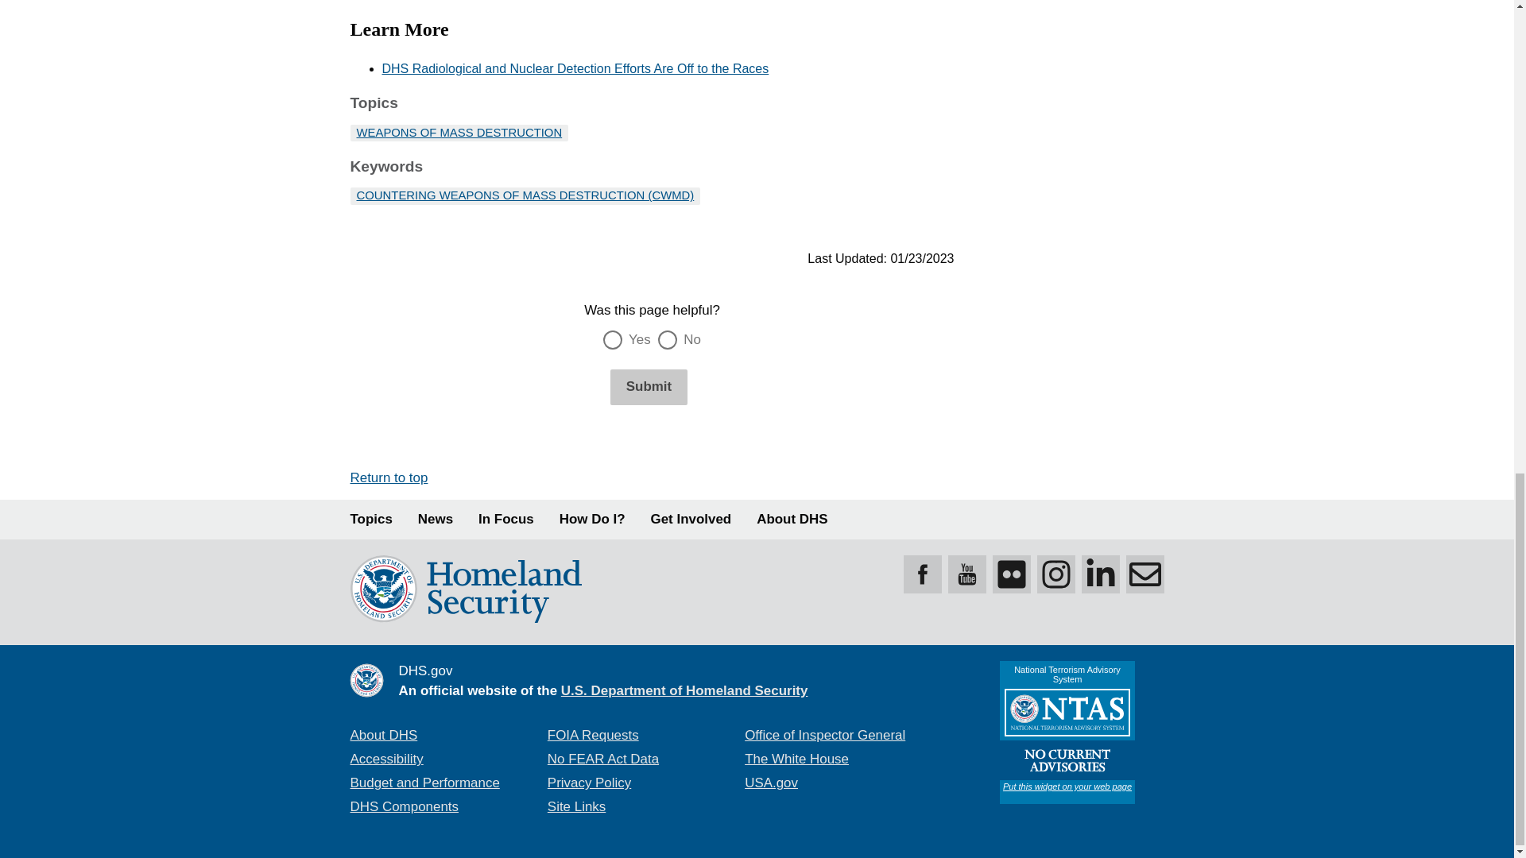 This screenshot has width=1526, height=858. Describe the element at coordinates (383, 735) in the screenshot. I see `About DHS` at that location.